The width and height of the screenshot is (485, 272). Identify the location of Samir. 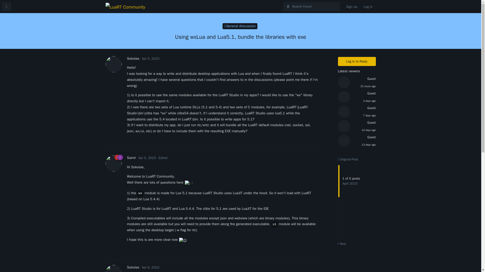
(131, 158).